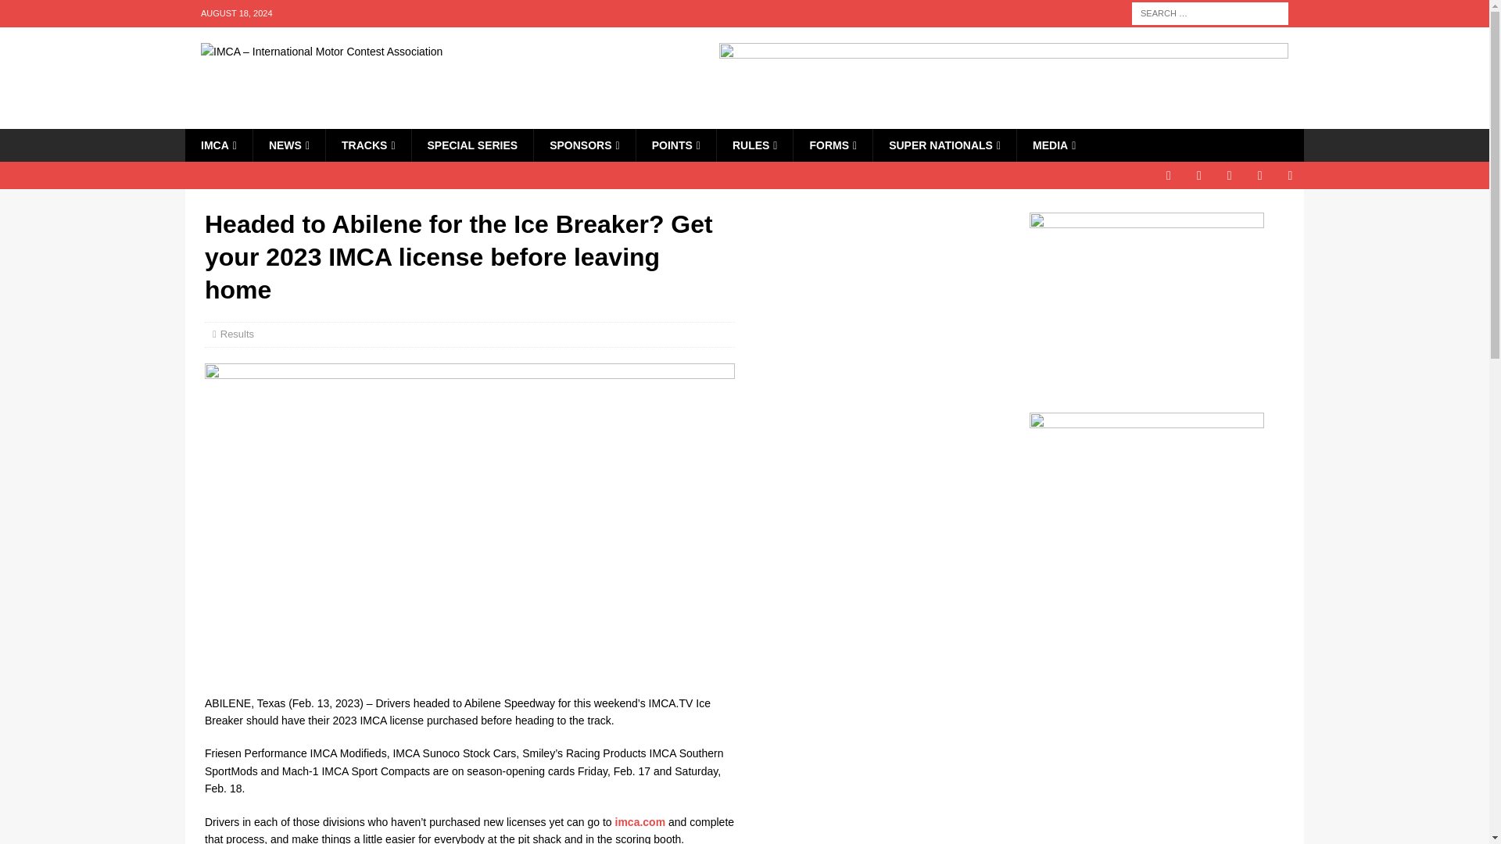  I want to click on SPECIAL SERIES, so click(472, 145).